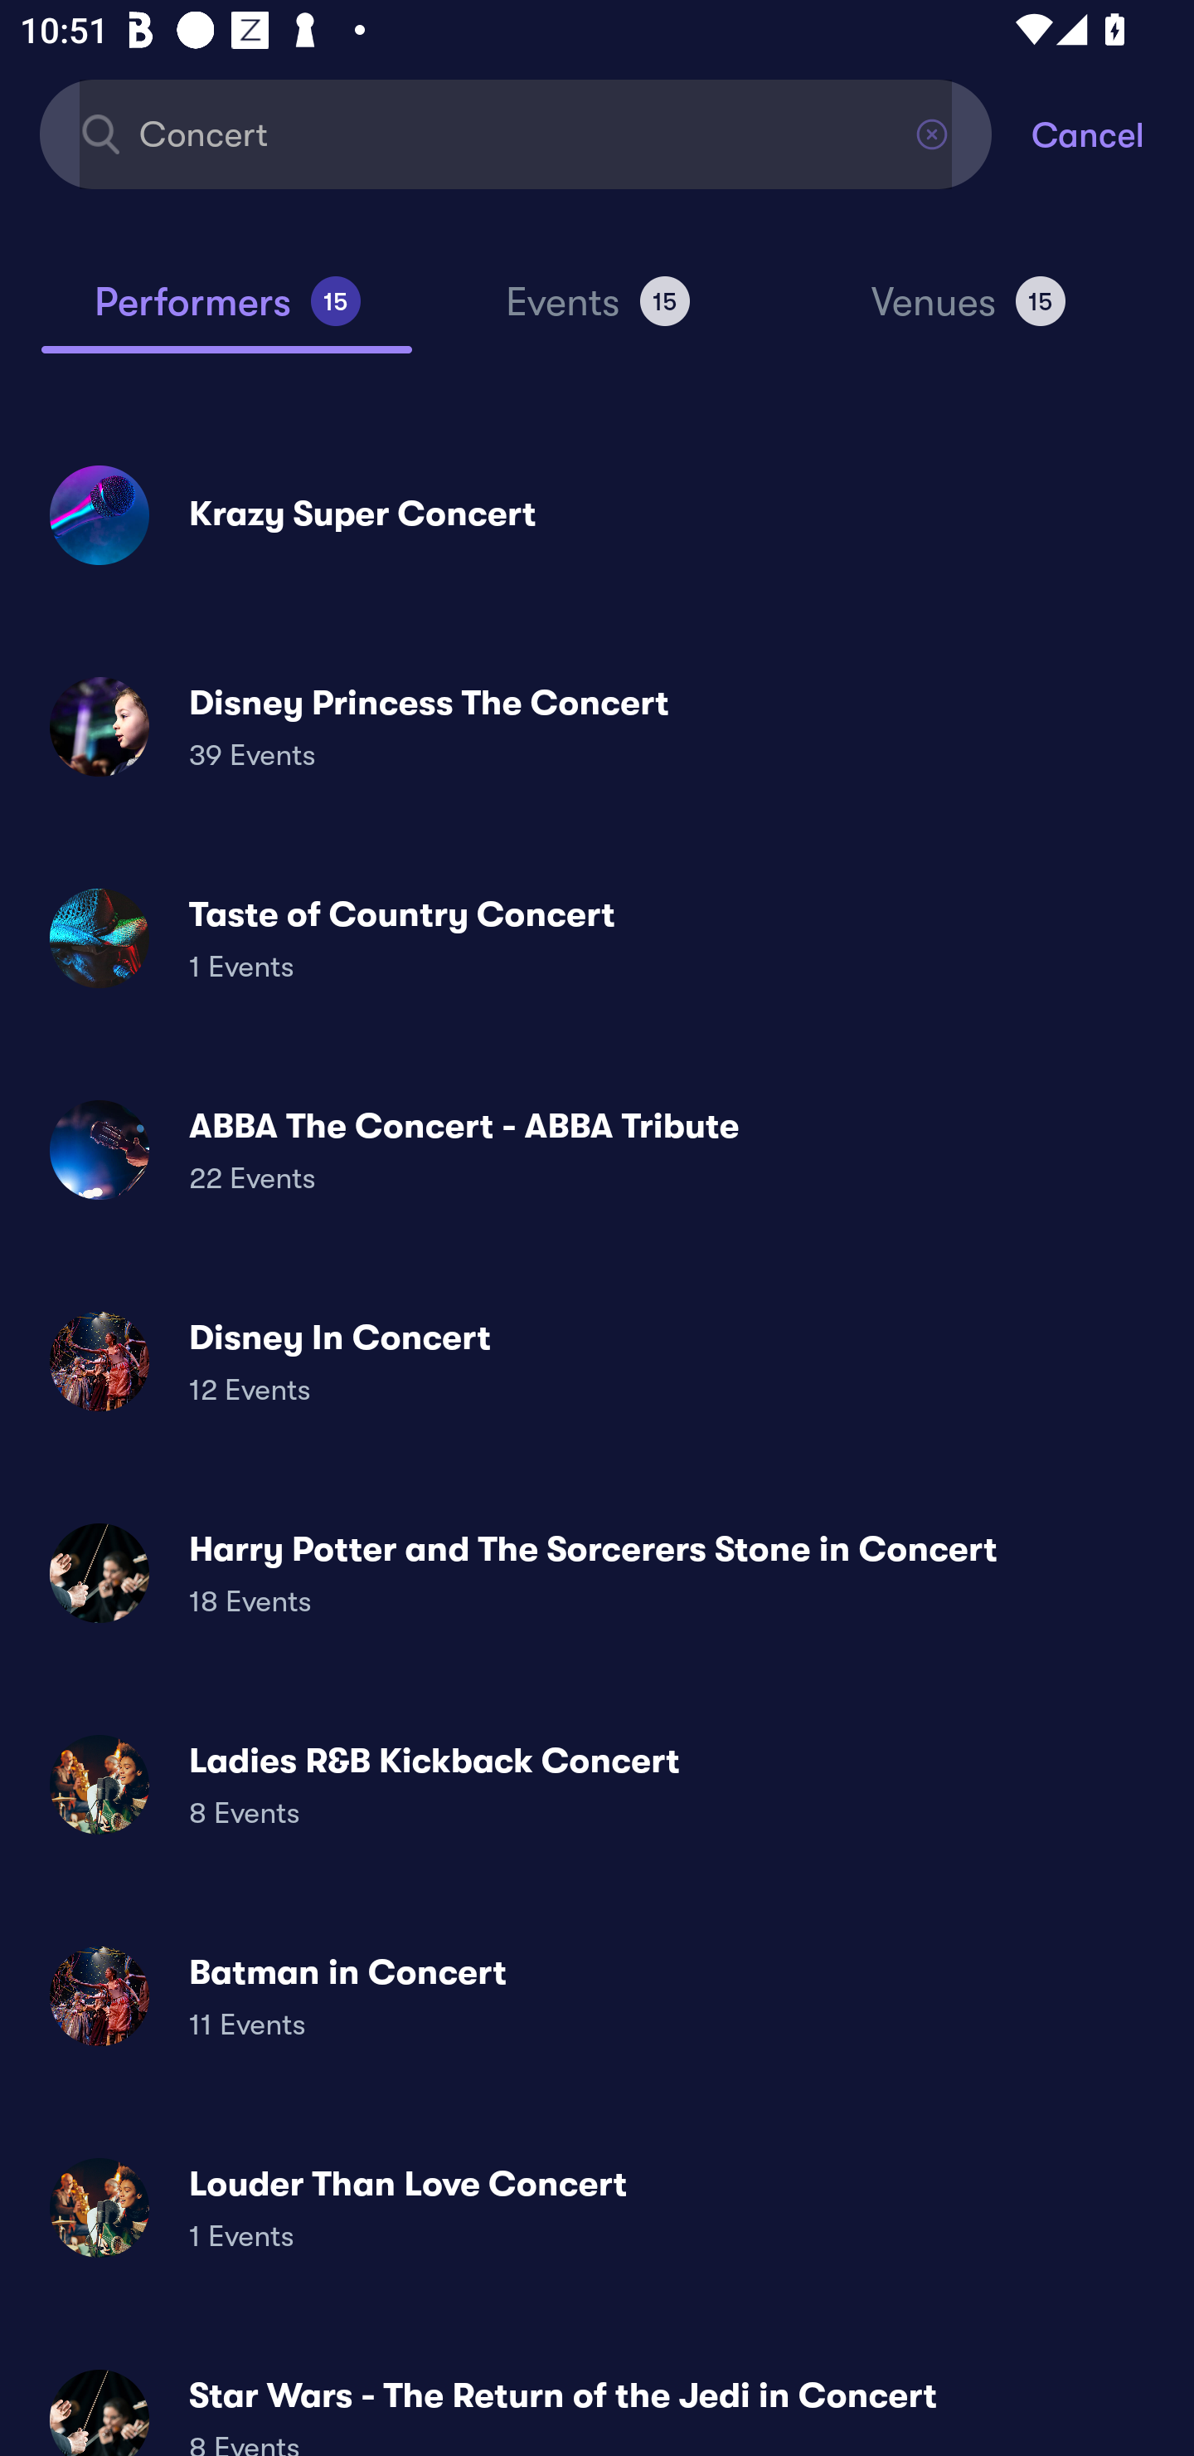 The width and height of the screenshot is (1194, 2456). What do you see at coordinates (597, 314) in the screenshot?
I see `Events 15` at bounding box center [597, 314].